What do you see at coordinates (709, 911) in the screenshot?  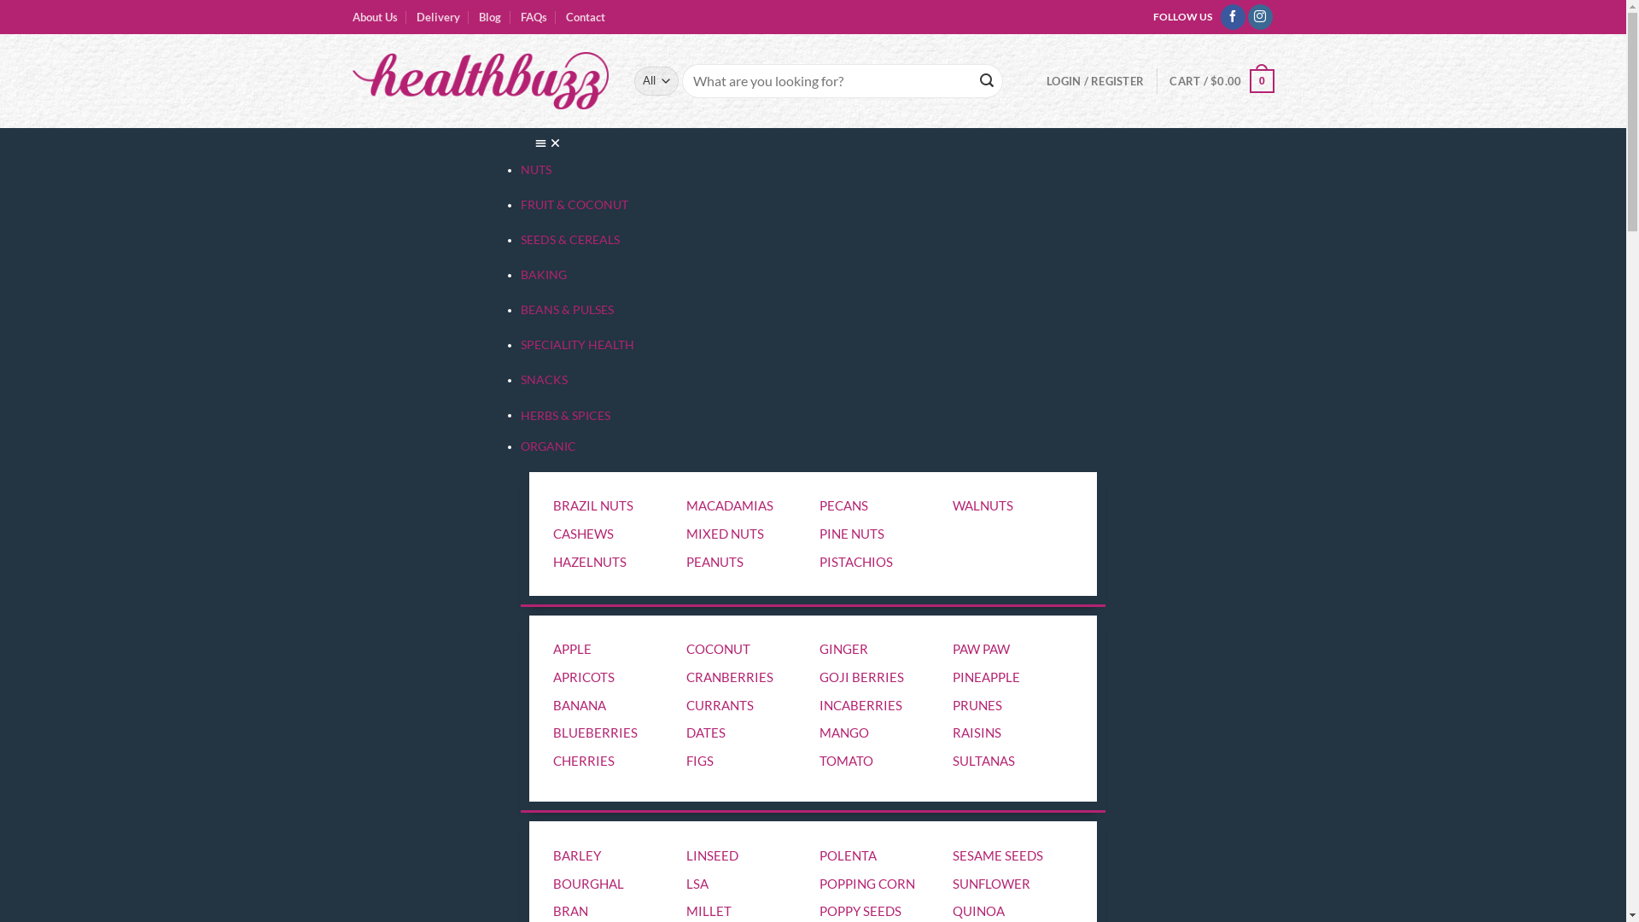 I see `MILLET` at bounding box center [709, 911].